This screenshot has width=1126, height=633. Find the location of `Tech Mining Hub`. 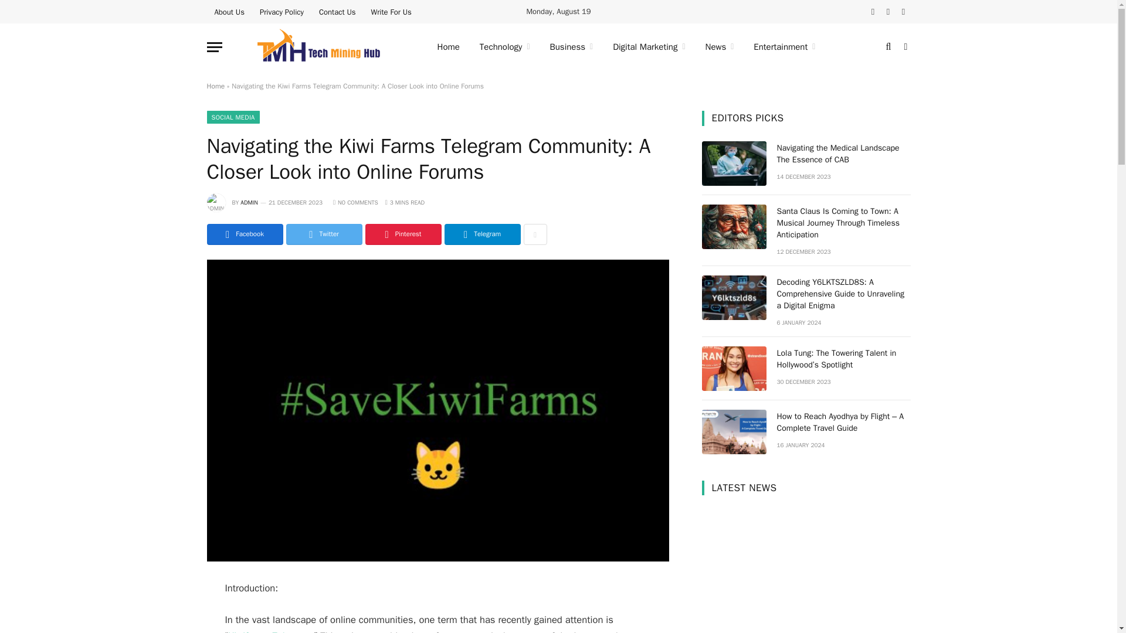

Tech Mining Hub is located at coordinates (318, 47).